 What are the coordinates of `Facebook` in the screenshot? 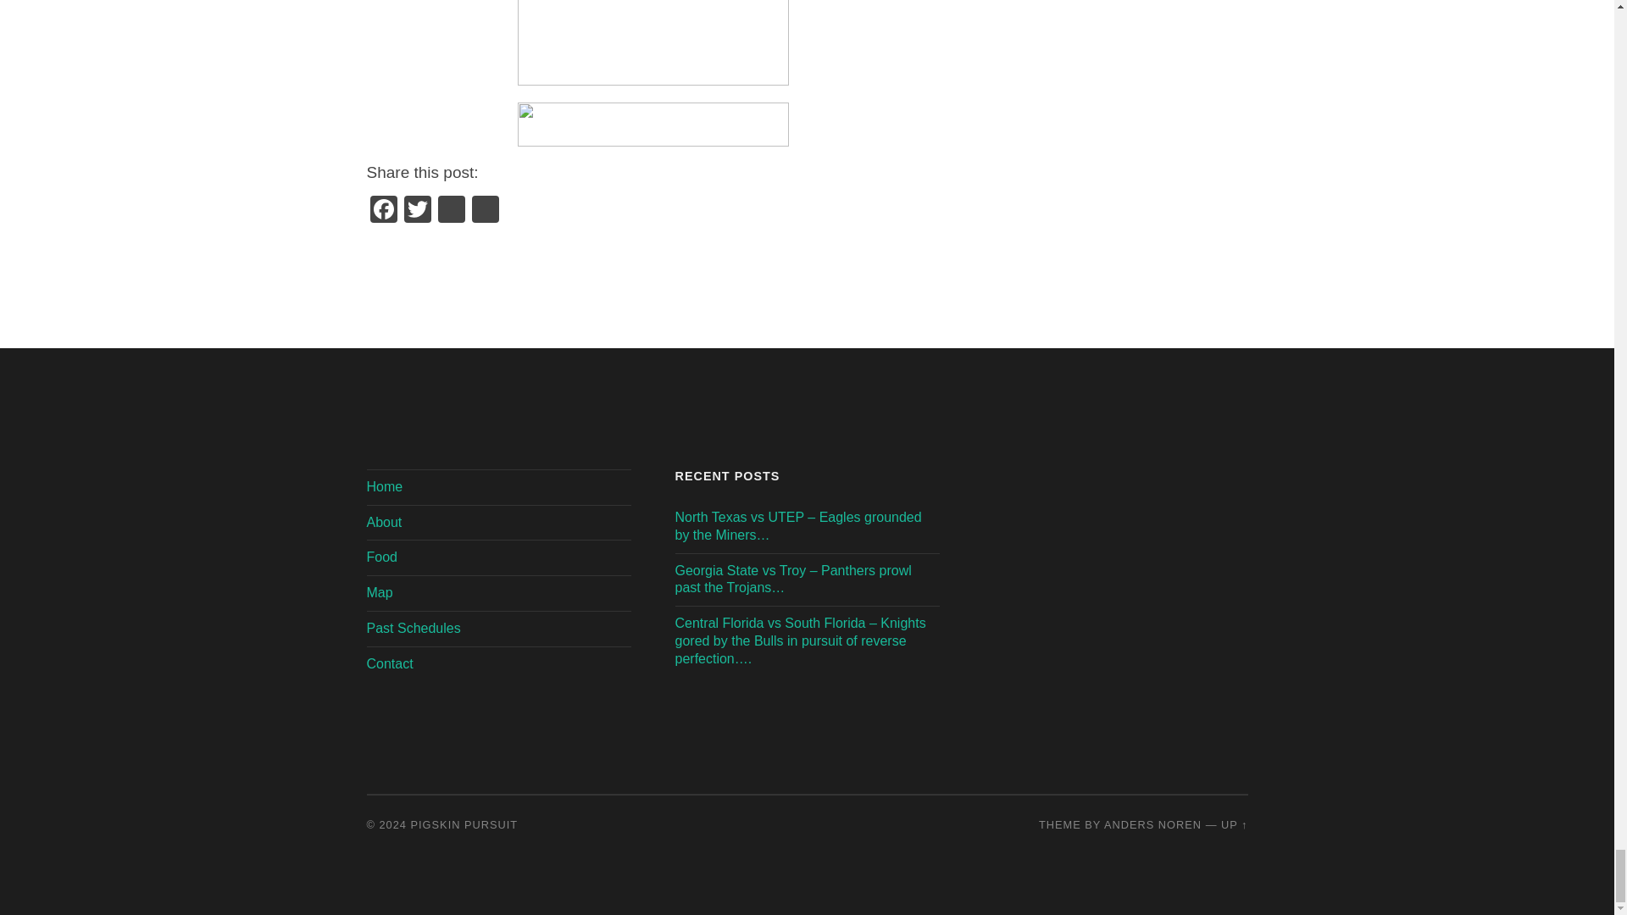 It's located at (383, 211).